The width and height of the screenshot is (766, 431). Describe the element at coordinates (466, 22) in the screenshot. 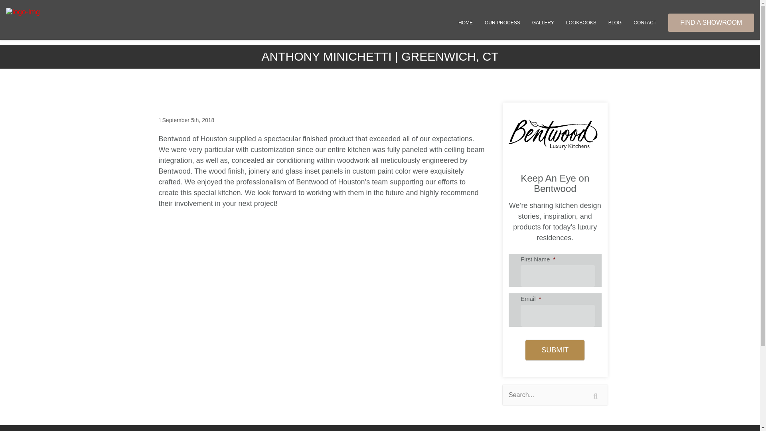

I see `Home` at that location.